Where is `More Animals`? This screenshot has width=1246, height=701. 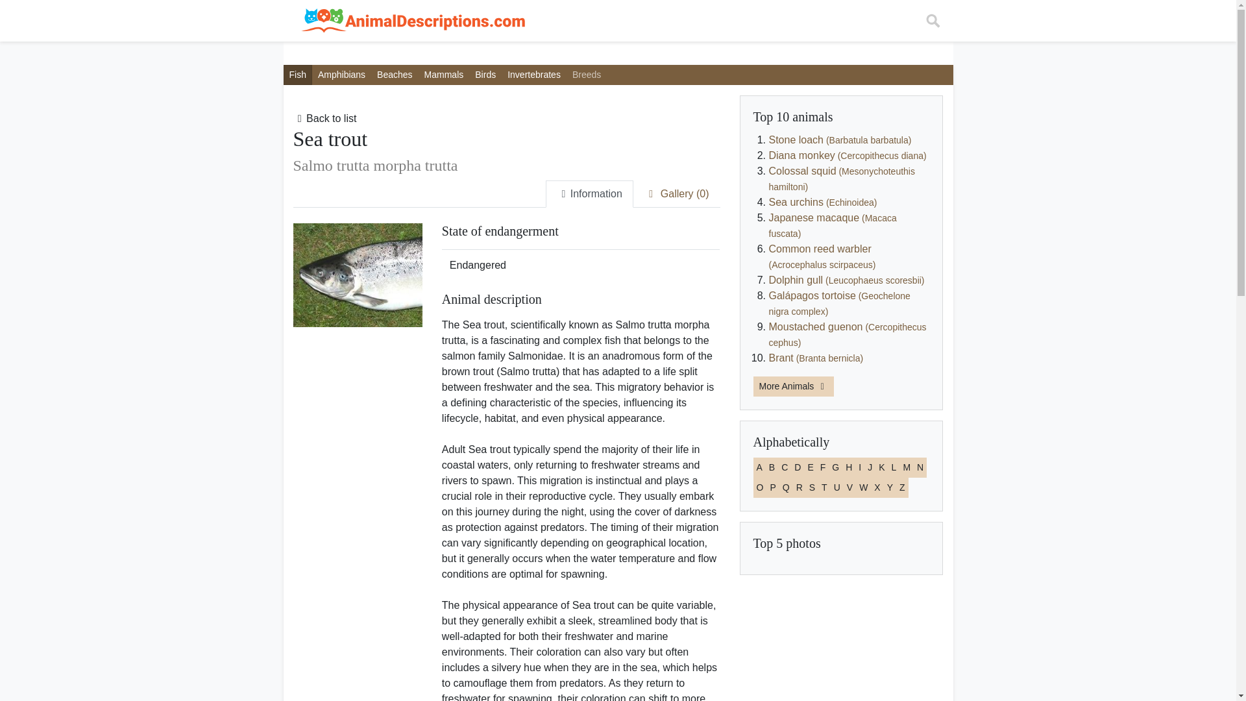
More Animals is located at coordinates (793, 386).